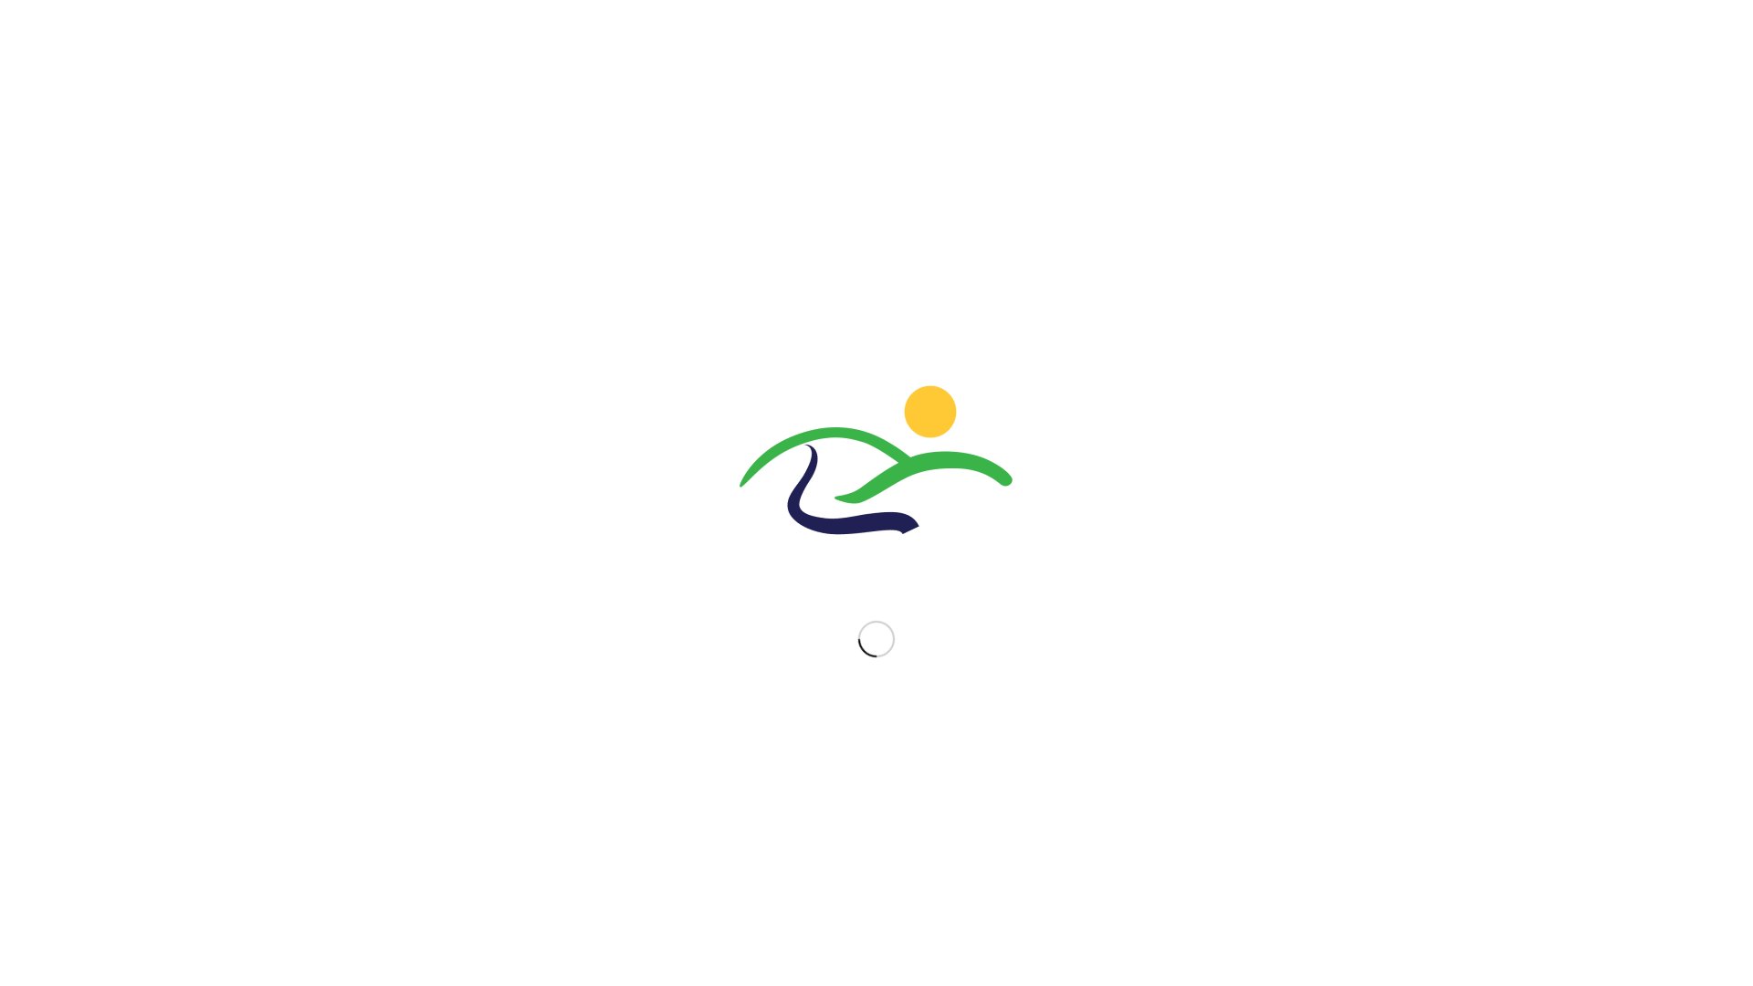 Image resolution: width=1753 pixels, height=986 pixels. I want to click on LinkedIn, so click(1251, 841).